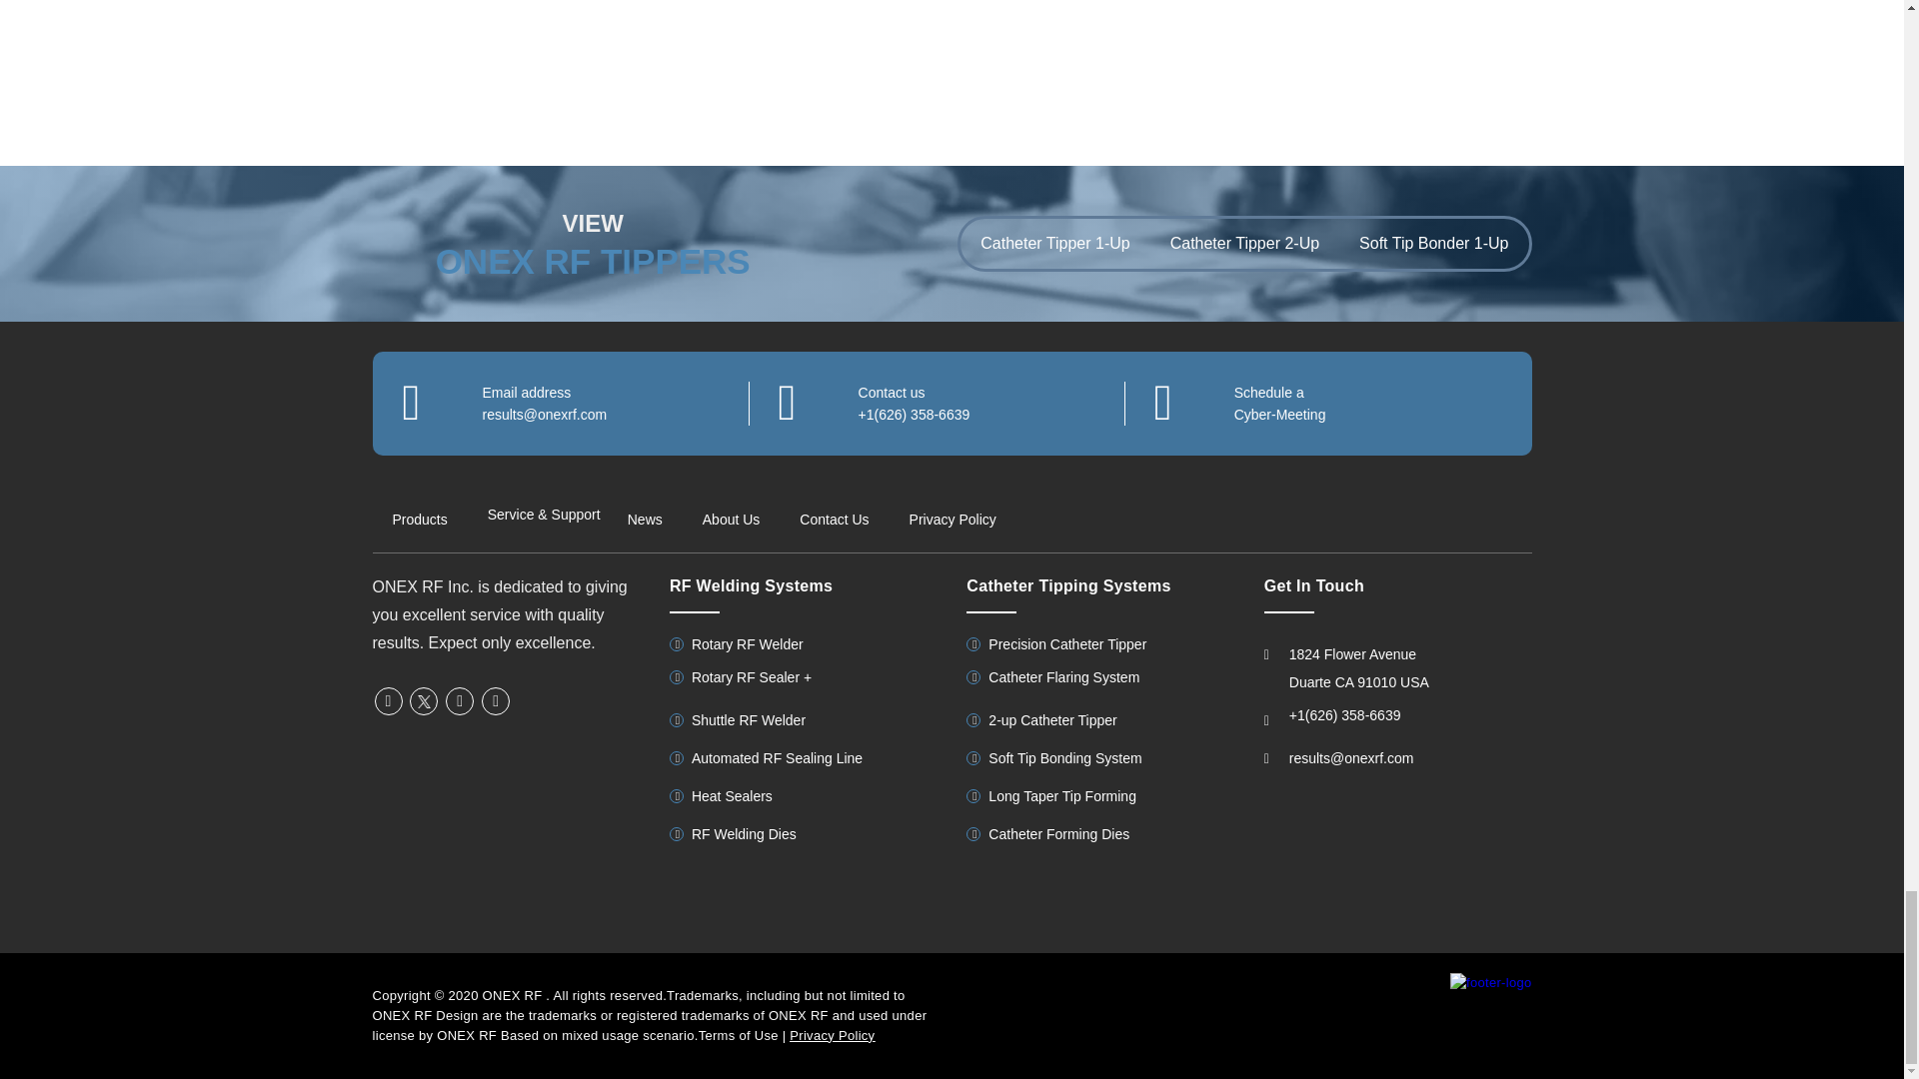 Image resolution: width=1919 pixels, height=1079 pixels. I want to click on Facebook, so click(388, 699).